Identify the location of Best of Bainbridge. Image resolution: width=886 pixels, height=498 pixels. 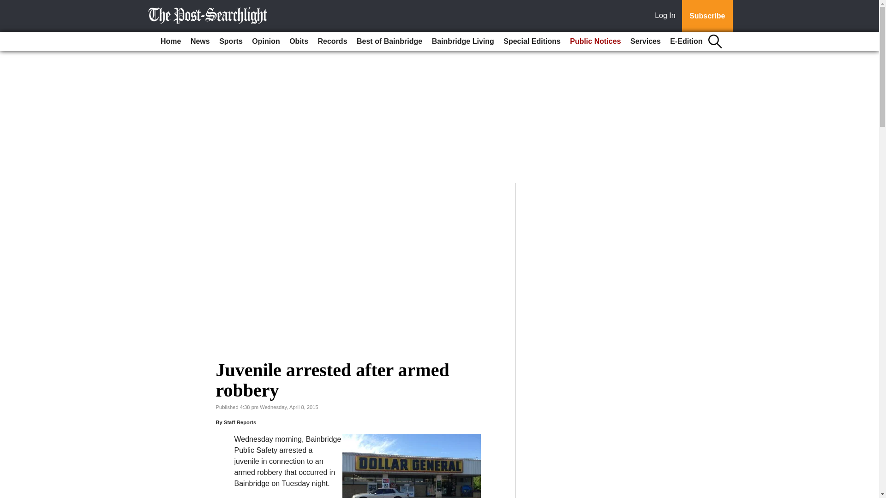
(389, 41).